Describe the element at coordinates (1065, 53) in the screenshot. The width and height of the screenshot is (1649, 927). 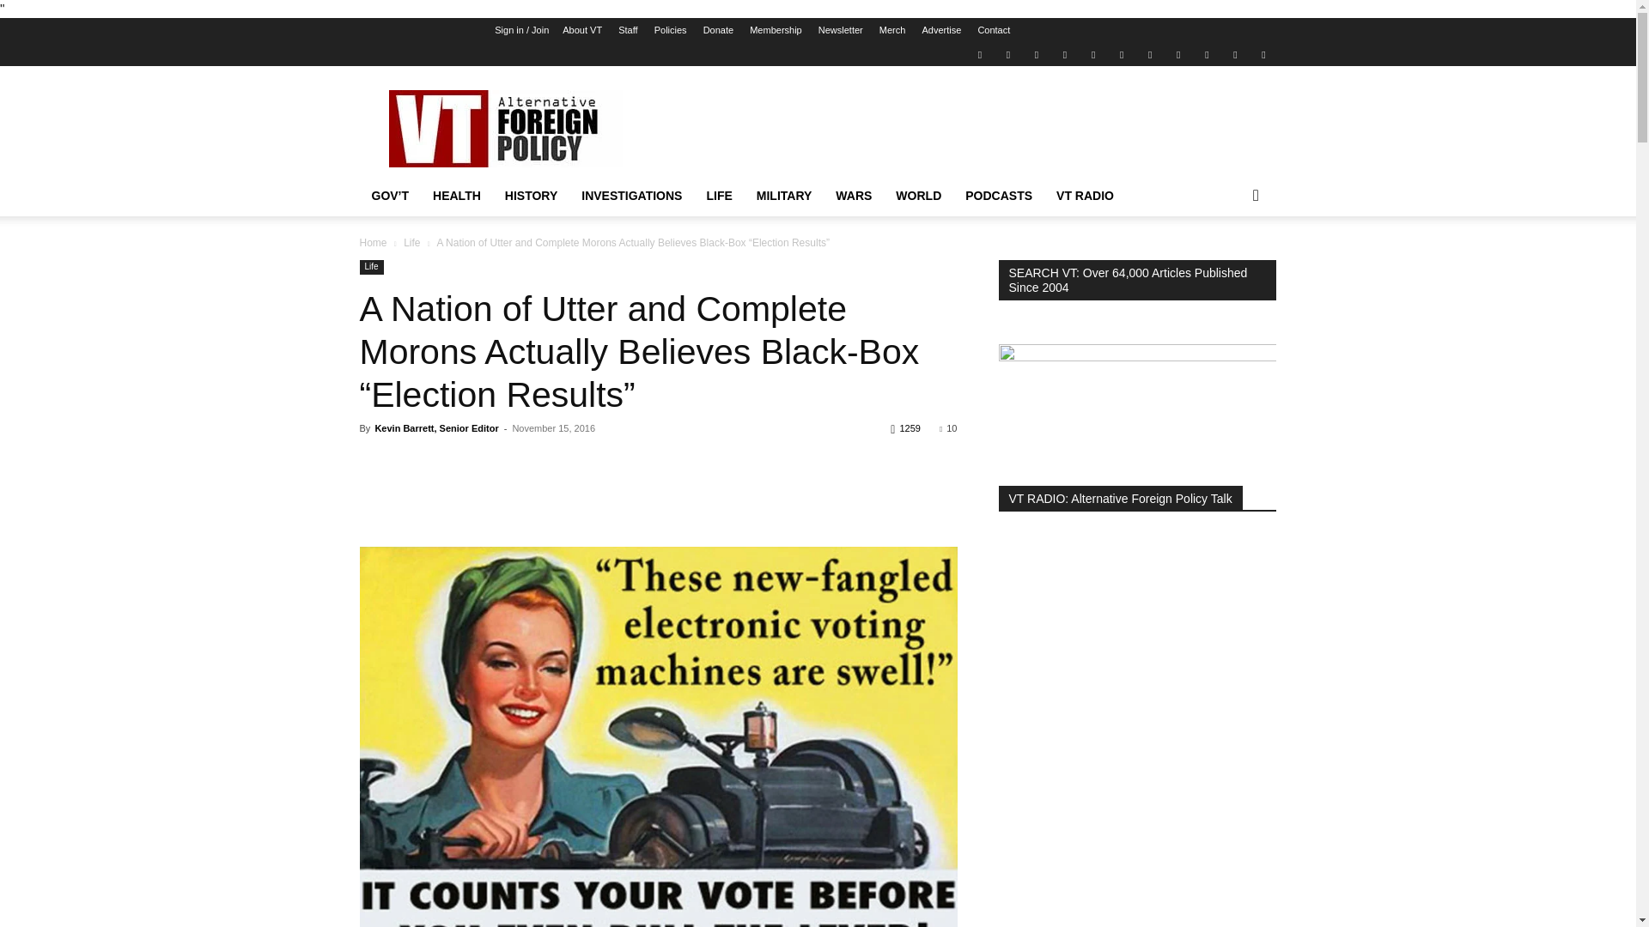
I see `Reddit` at that location.